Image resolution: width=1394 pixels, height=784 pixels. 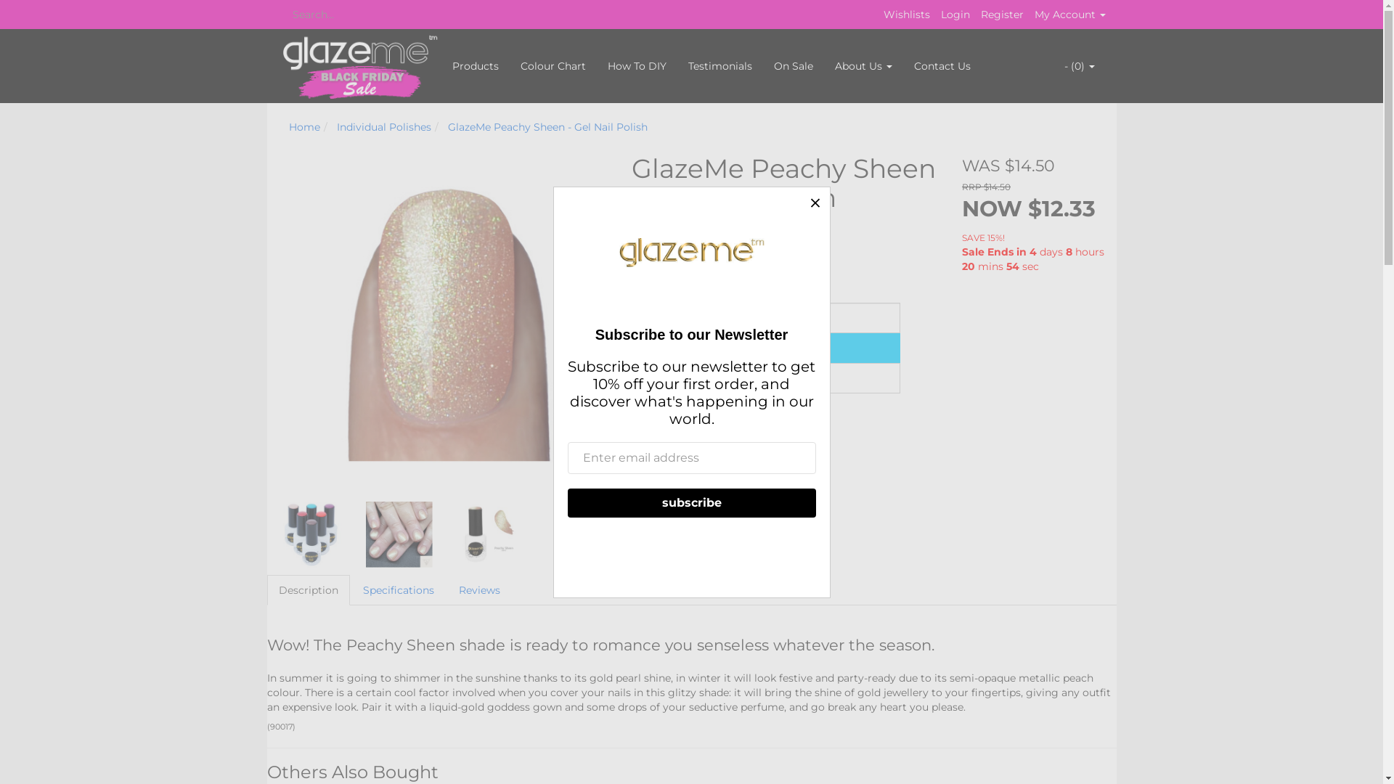 I want to click on Contact Us, so click(x=942, y=66).